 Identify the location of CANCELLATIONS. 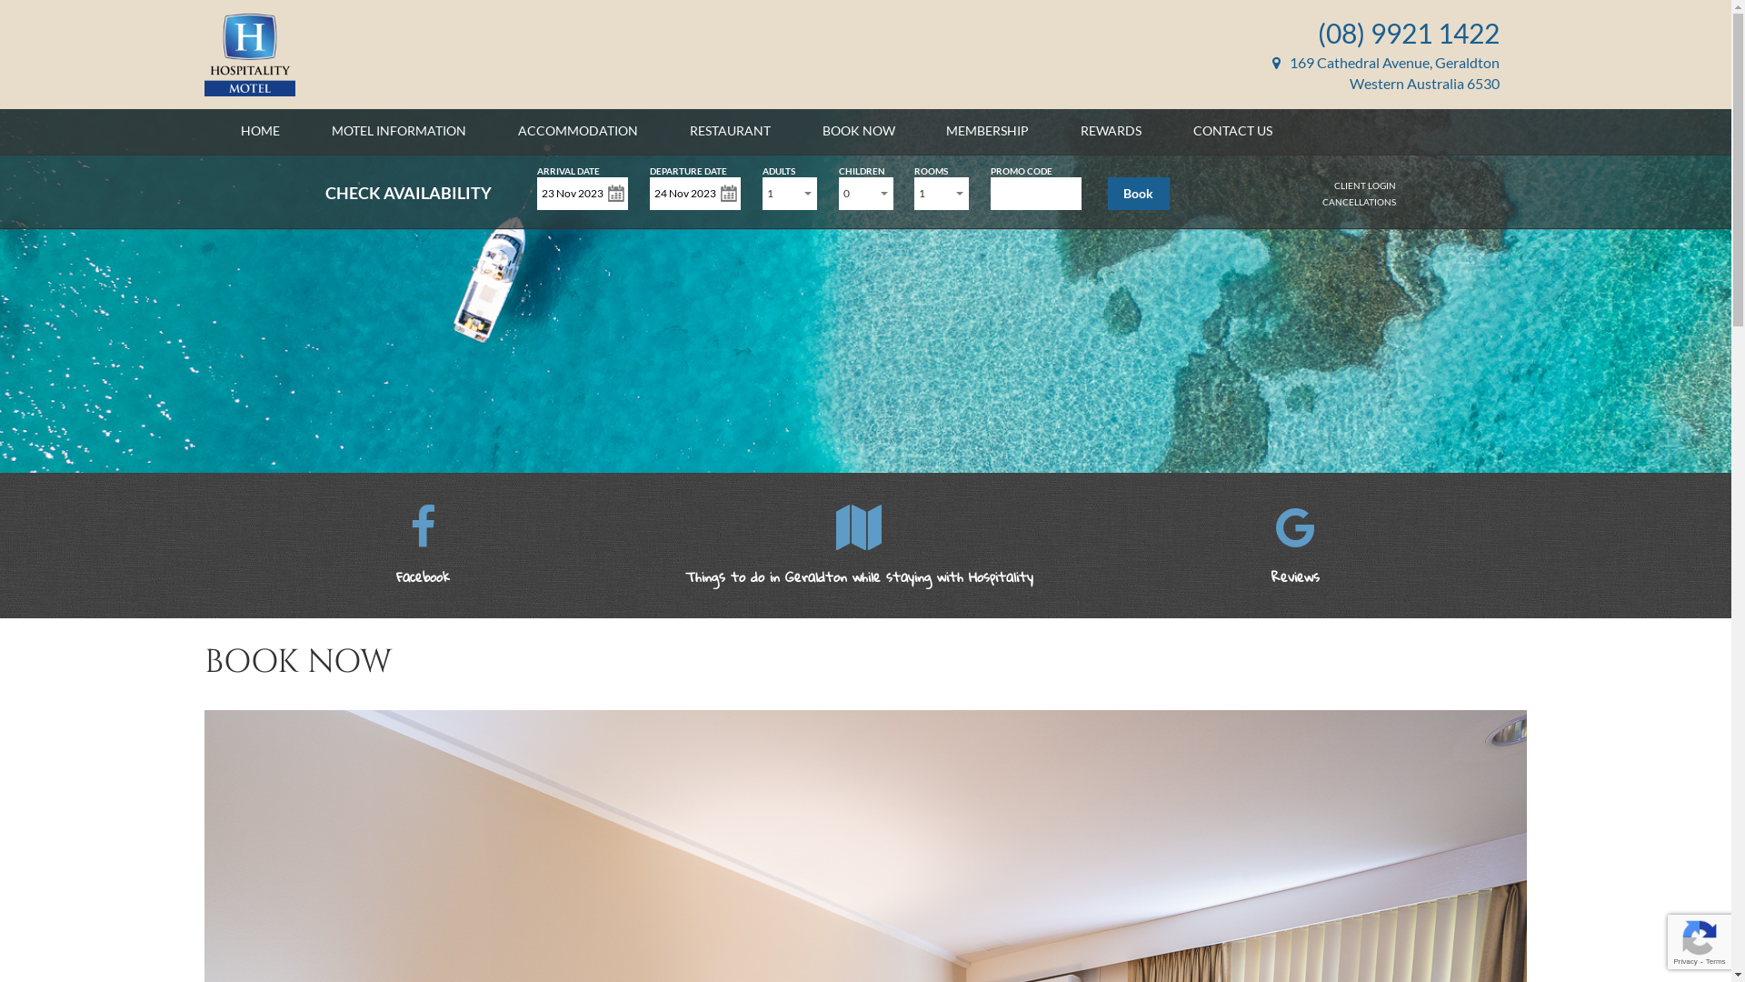
(1360, 202).